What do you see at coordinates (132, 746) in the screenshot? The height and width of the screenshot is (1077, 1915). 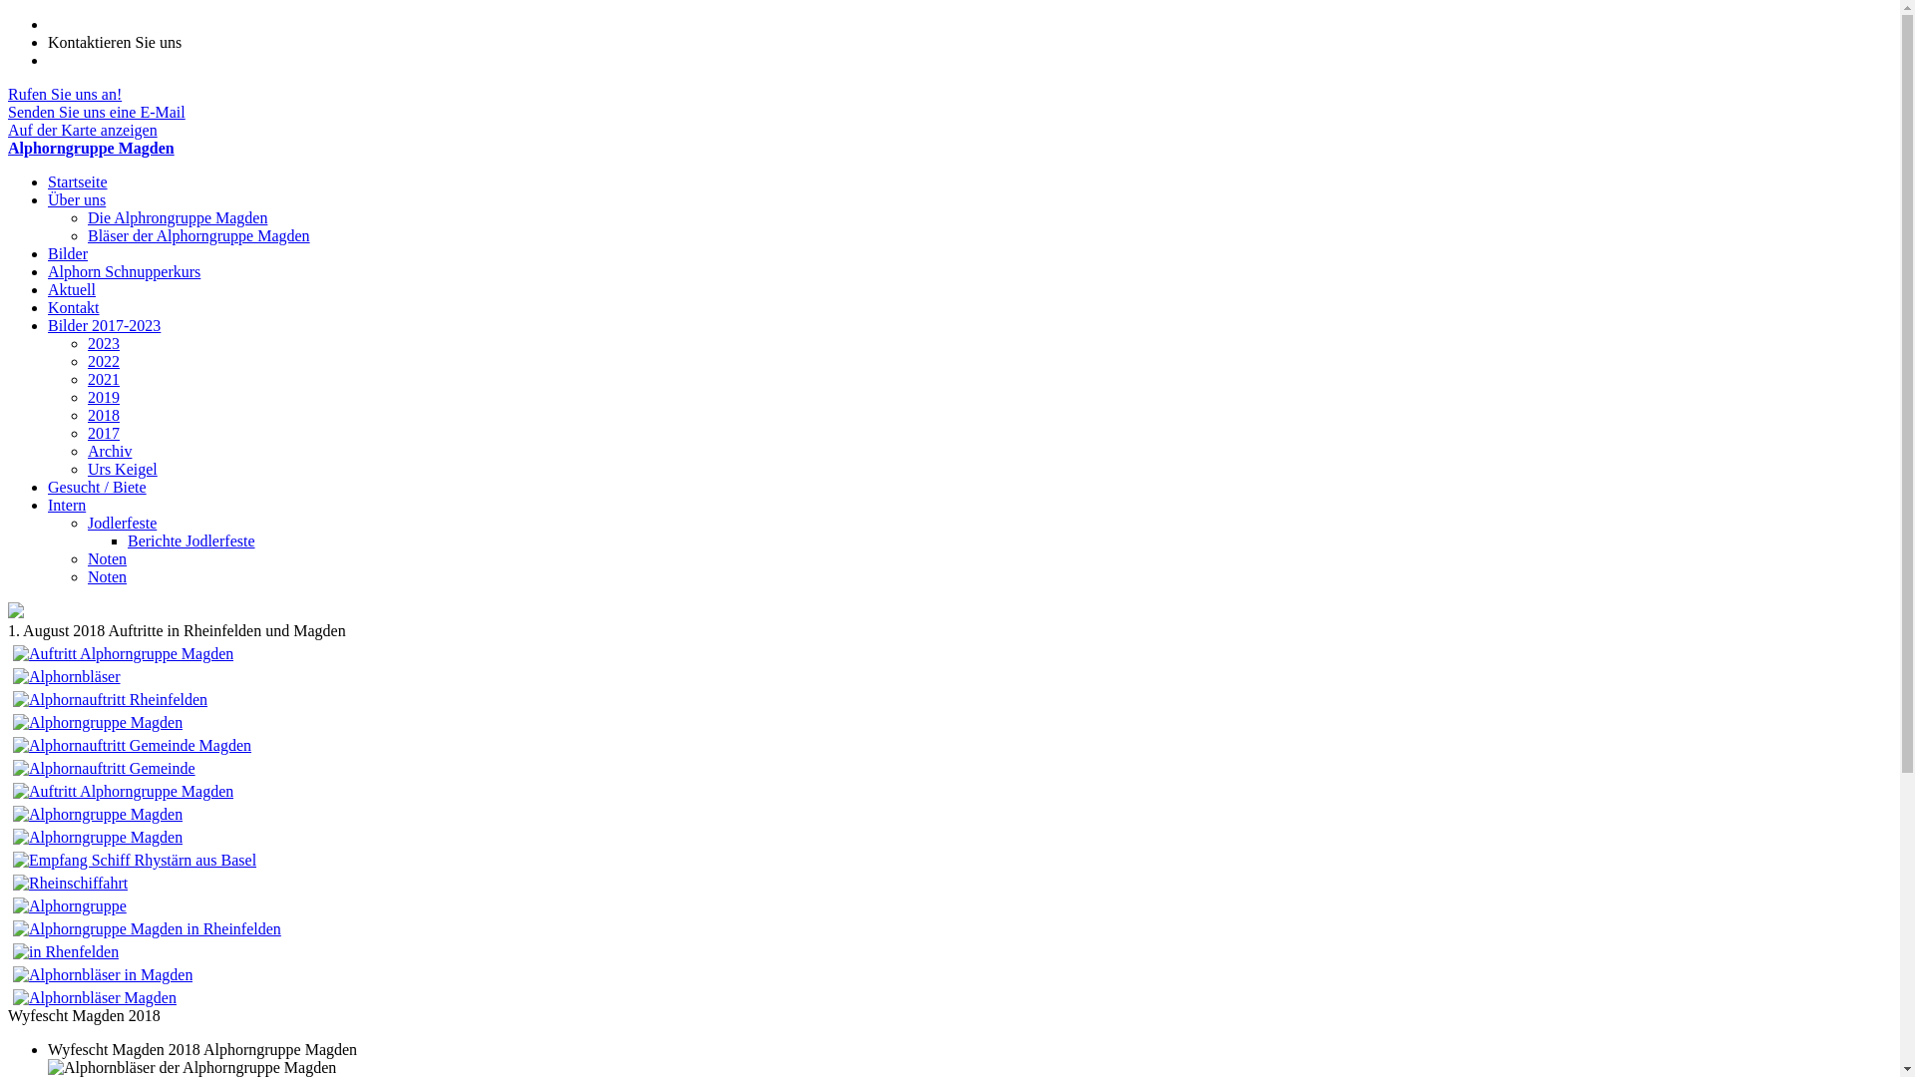 I see `1. August 2018 Magden Auftritt` at bounding box center [132, 746].